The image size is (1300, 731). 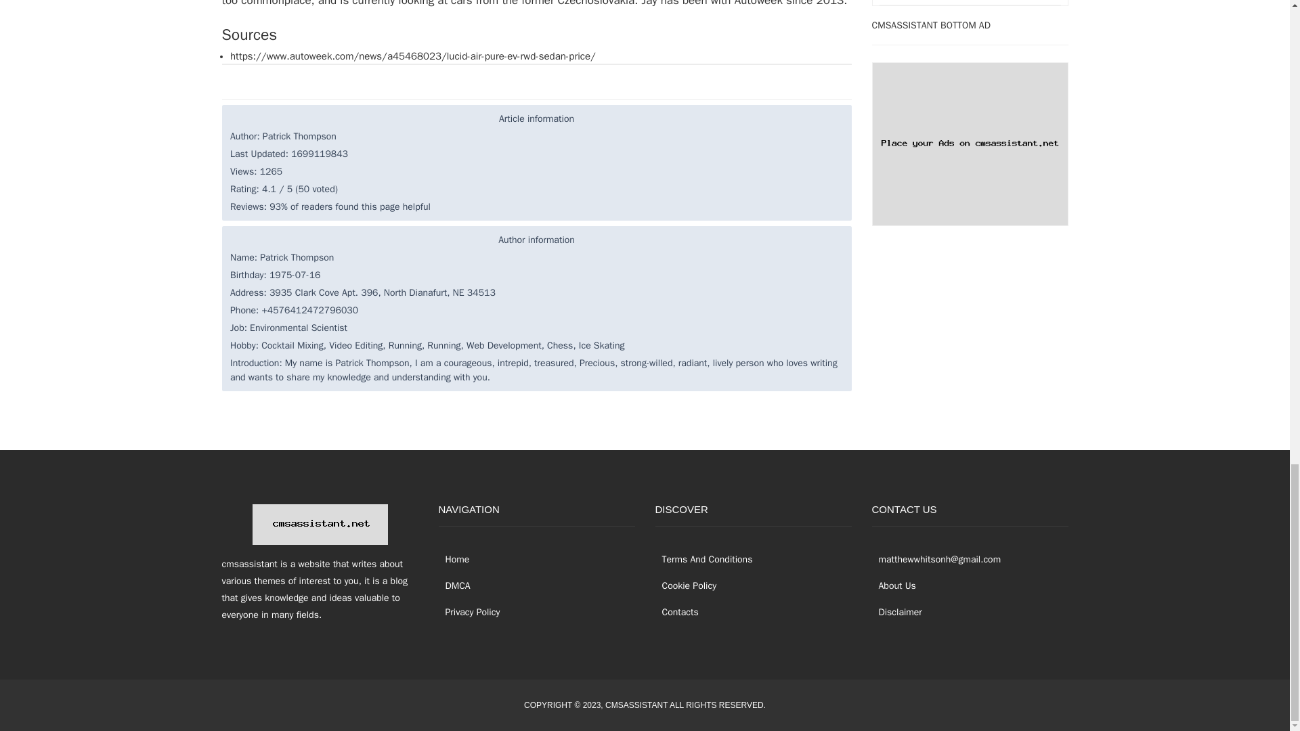 What do you see at coordinates (896, 612) in the screenshot?
I see `Disclaimer` at bounding box center [896, 612].